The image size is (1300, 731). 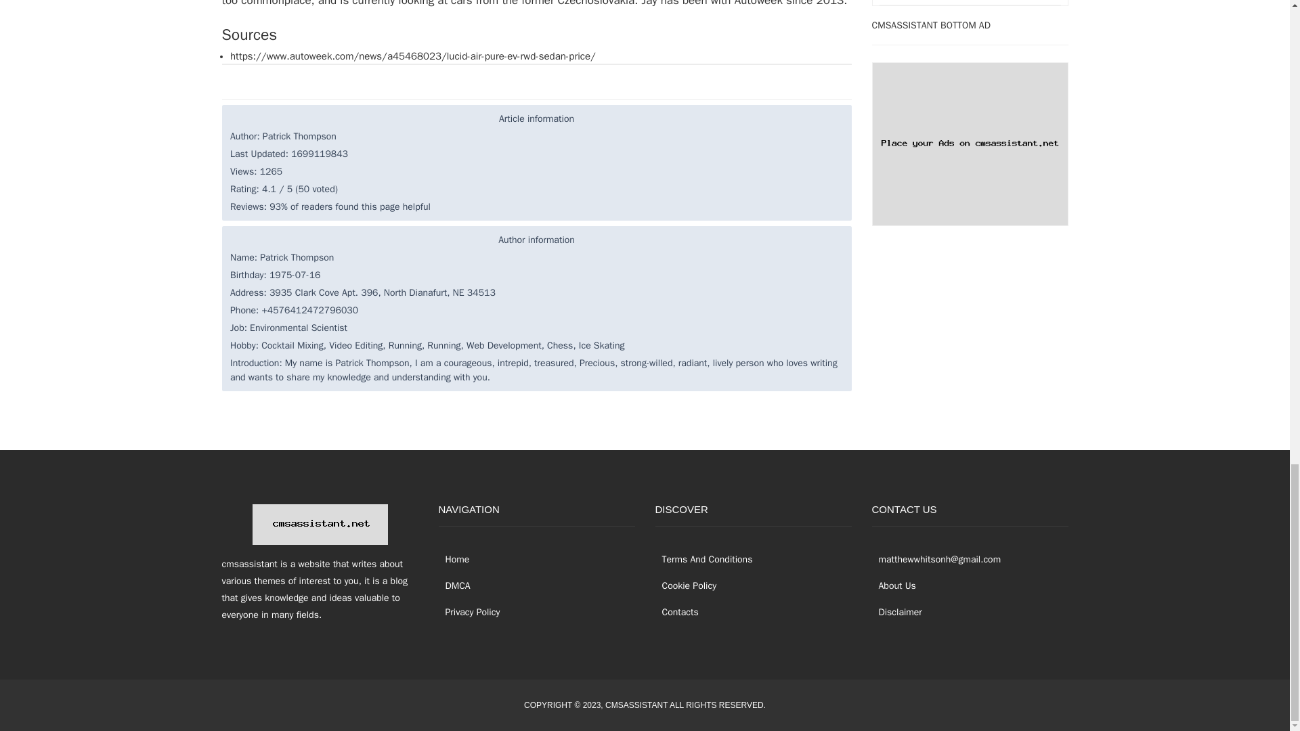 What do you see at coordinates (896, 612) in the screenshot?
I see `Disclaimer` at bounding box center [896, 612].